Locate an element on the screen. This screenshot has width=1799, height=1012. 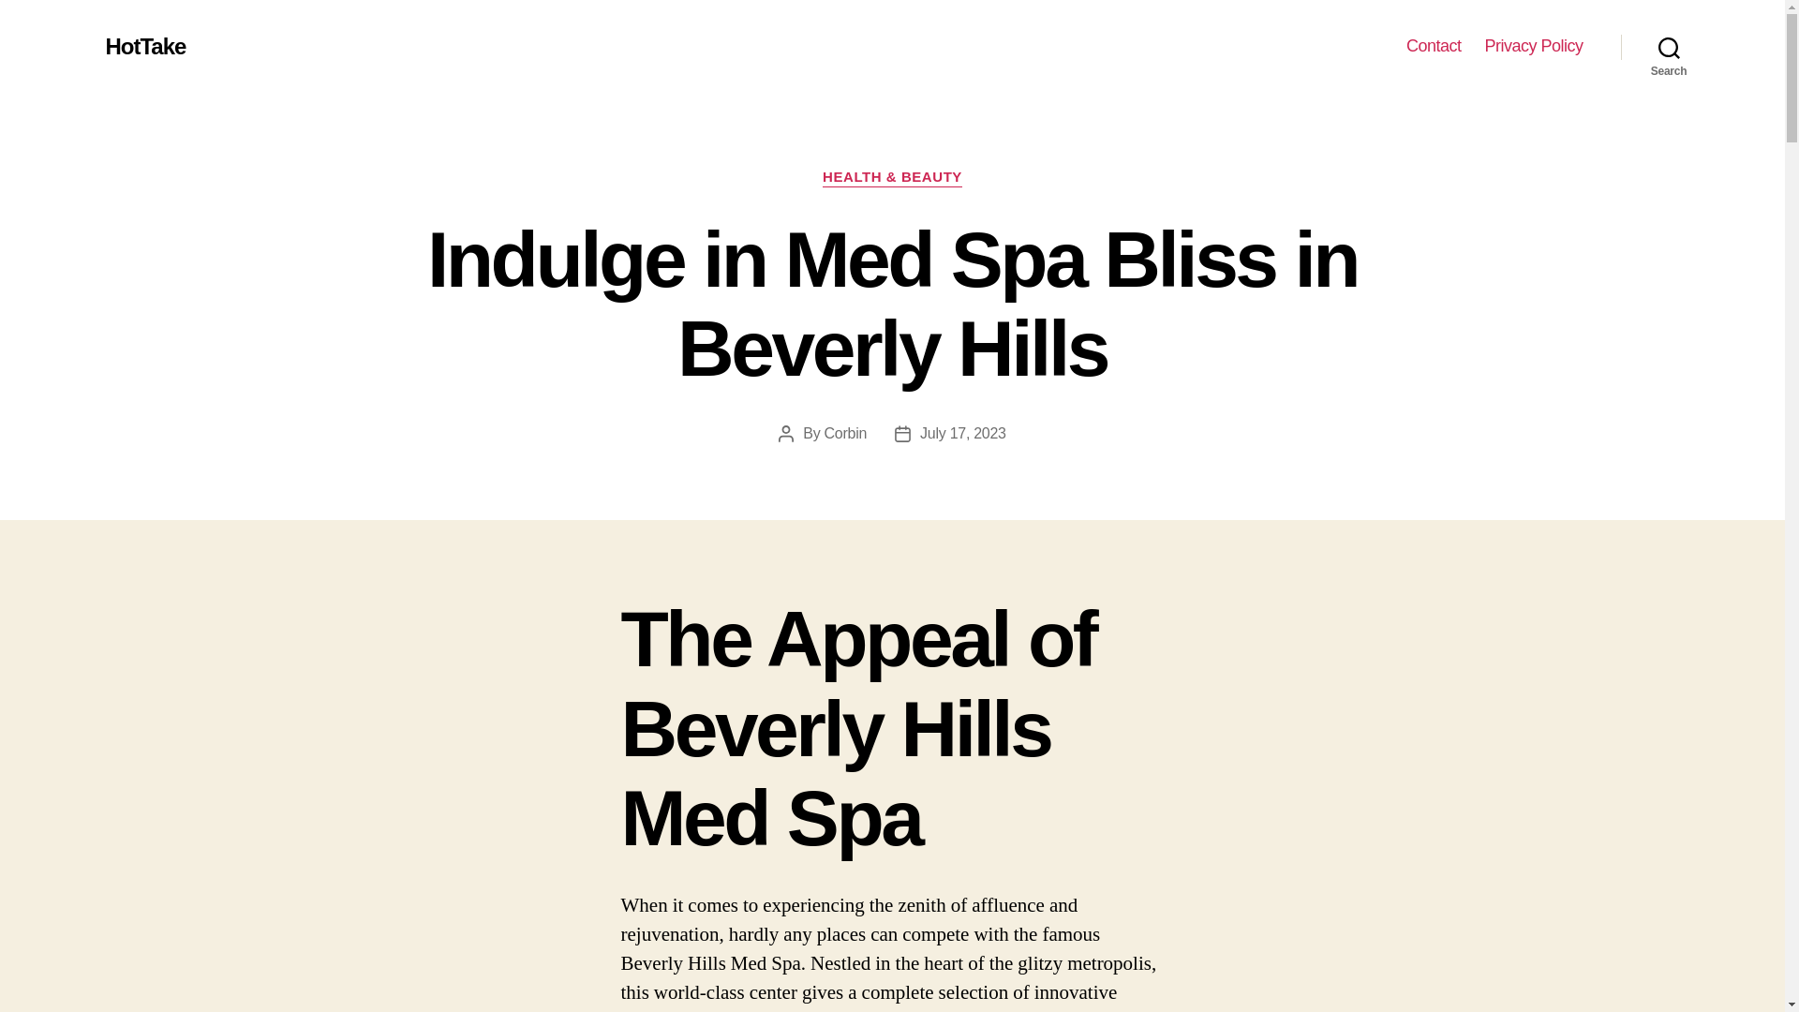
July 17, 2023 is located at coordinates (962, 433).